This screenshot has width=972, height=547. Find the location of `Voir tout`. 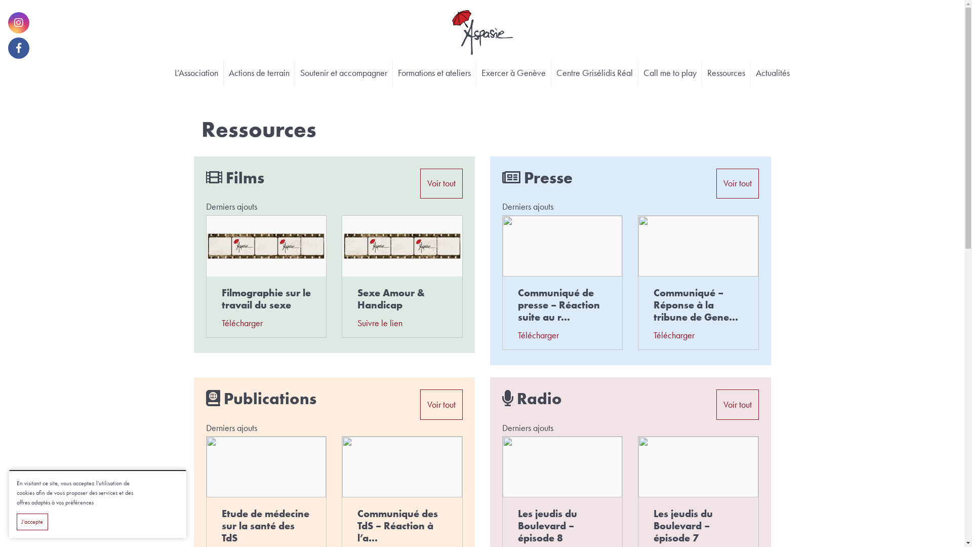

Voir tout is located at coordinates (737, 405).